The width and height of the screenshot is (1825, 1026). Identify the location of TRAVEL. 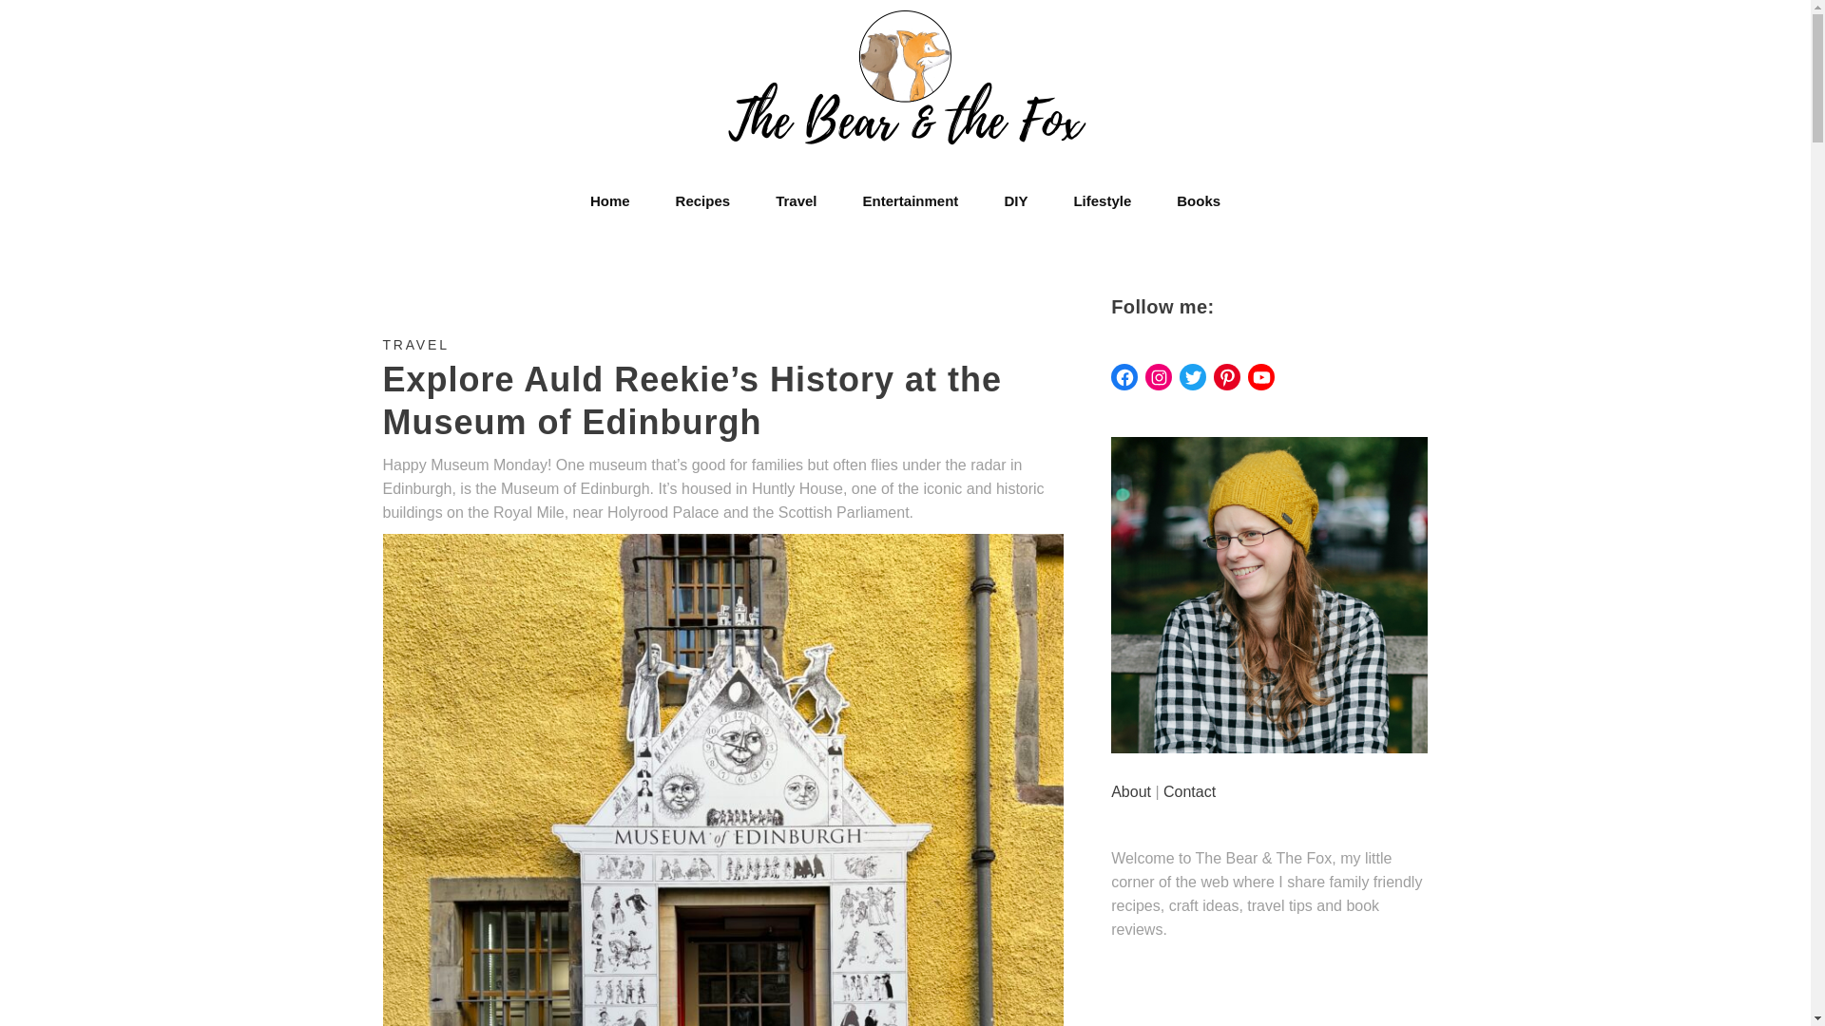
(414, 345).